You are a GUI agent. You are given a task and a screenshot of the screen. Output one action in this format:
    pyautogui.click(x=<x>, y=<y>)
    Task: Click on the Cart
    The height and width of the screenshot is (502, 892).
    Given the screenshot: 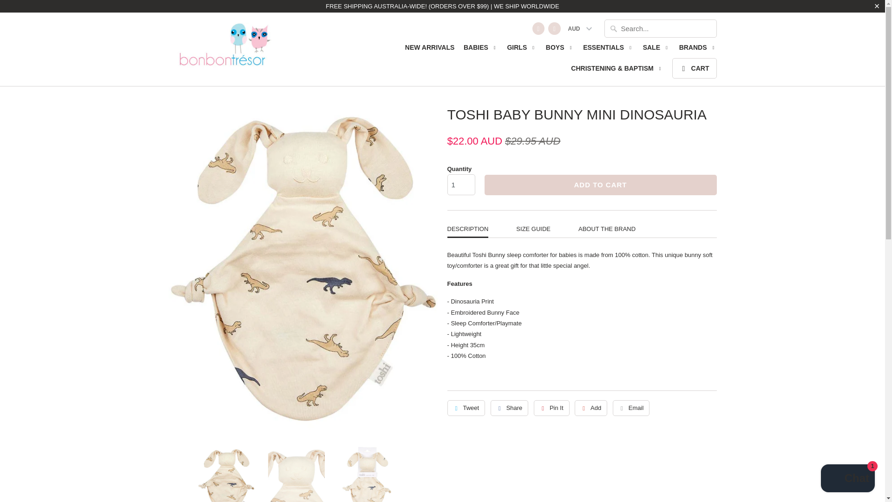 What is the action you would take?
    pyautogui.click(x=694, y=68)
    